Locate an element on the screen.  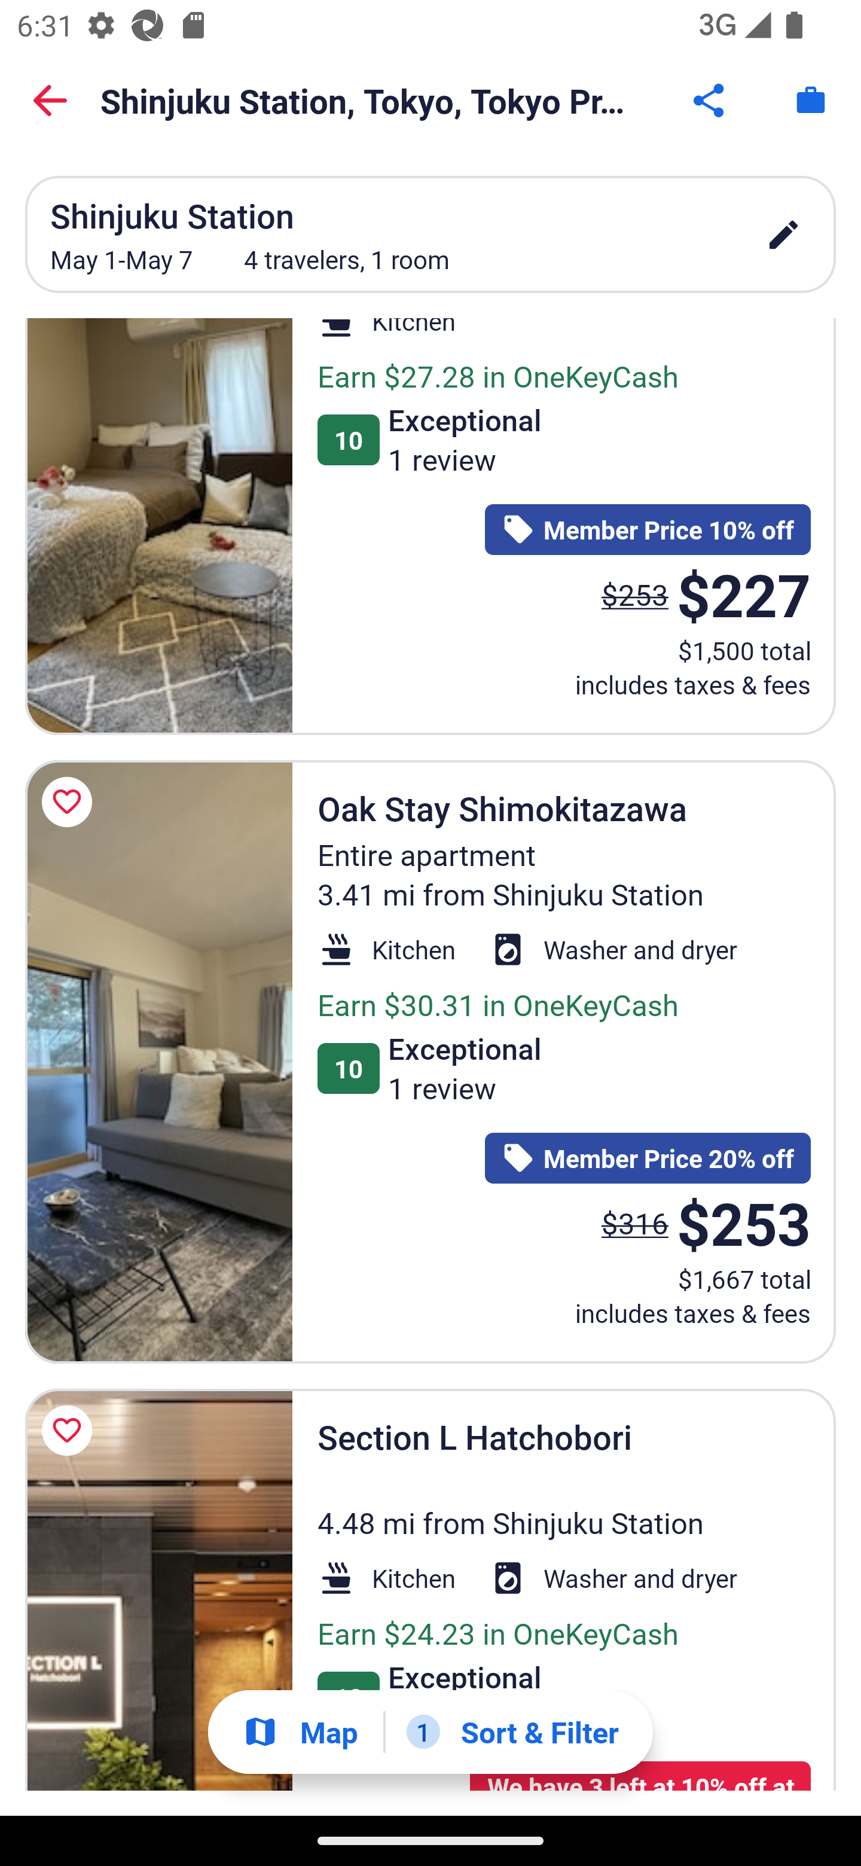
$316 The price was $316 is located at coordinates (635, 1222).